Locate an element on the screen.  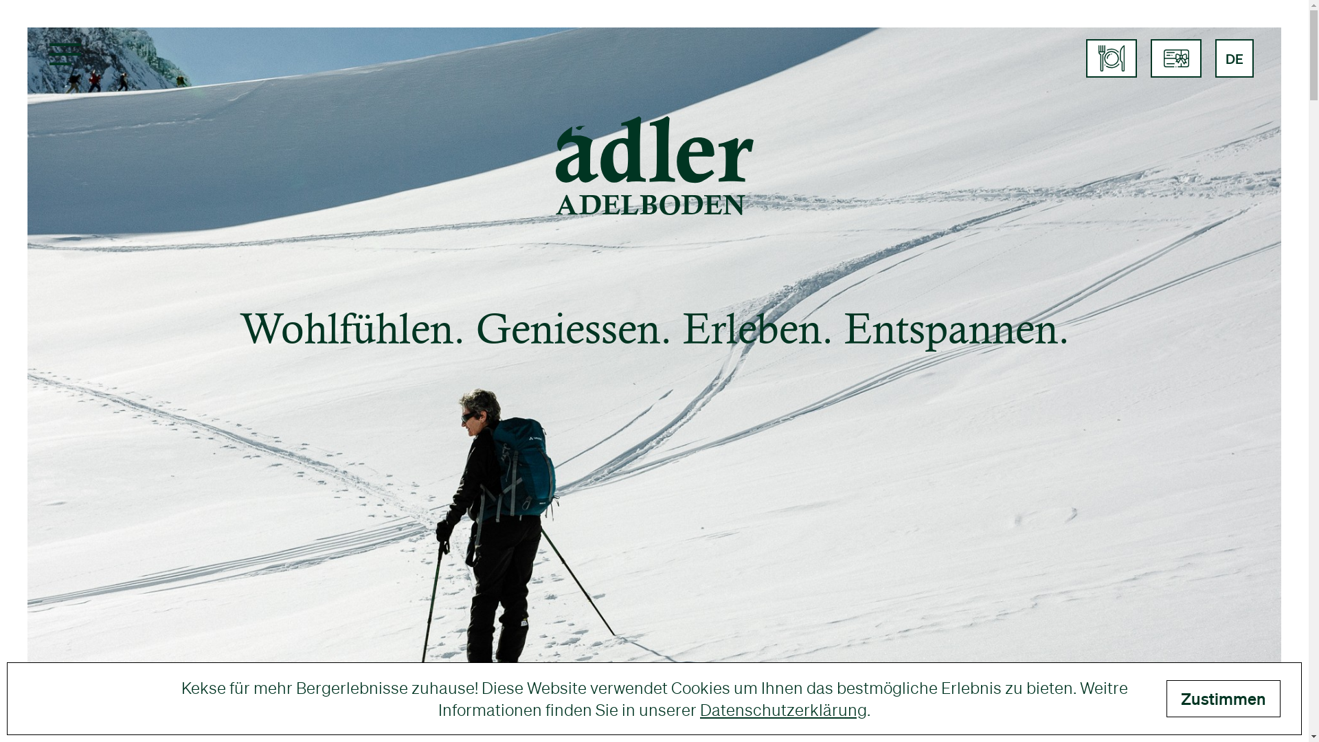
JETZT BEWERTEN is located at coordinates (1118, 519).